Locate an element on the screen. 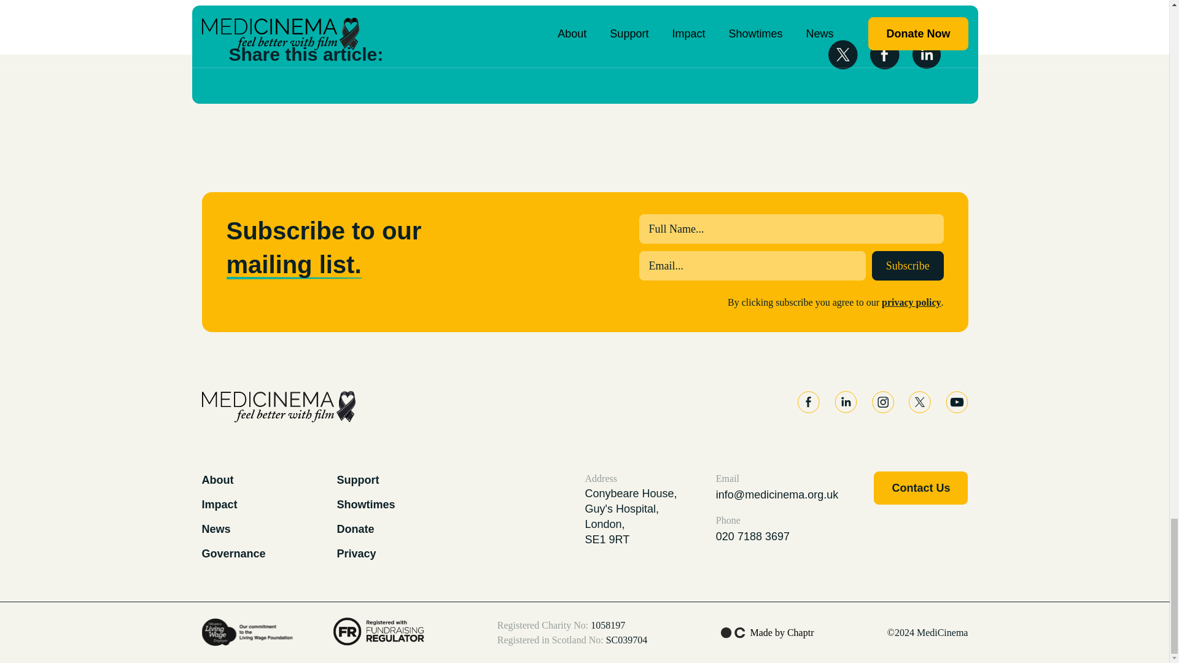 This screenshot has height=663, width=1179. privacy policy is located at coordinates (911, 302).